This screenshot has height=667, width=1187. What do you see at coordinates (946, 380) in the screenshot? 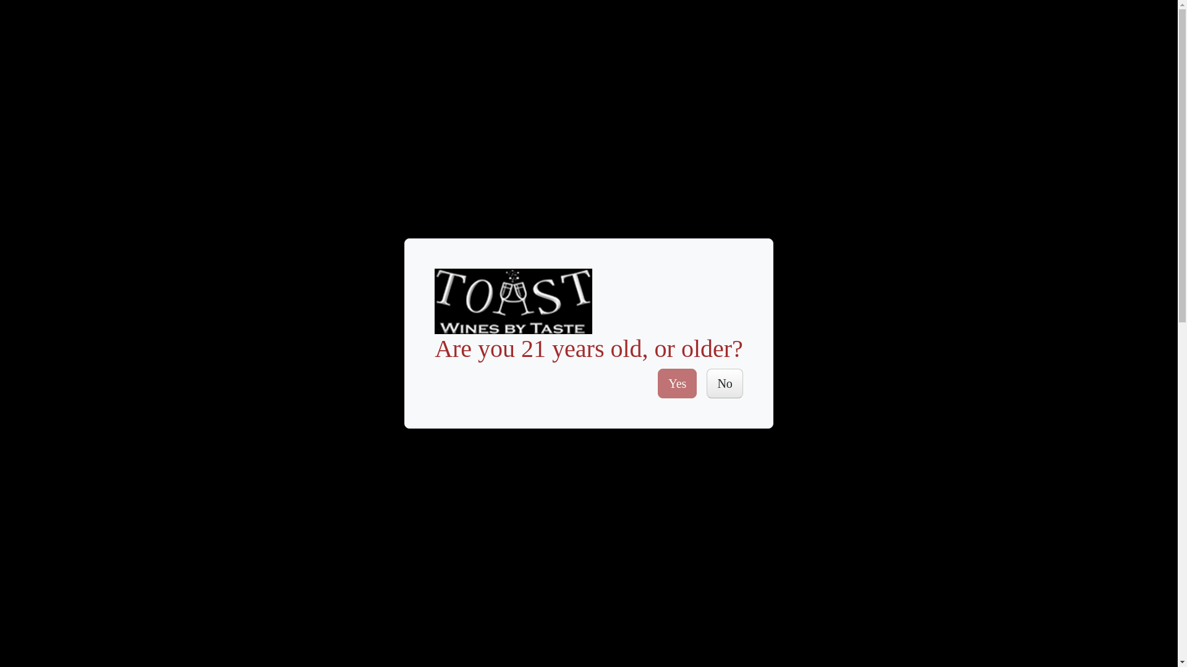
I see `Email` at bounding box center [946, 380].